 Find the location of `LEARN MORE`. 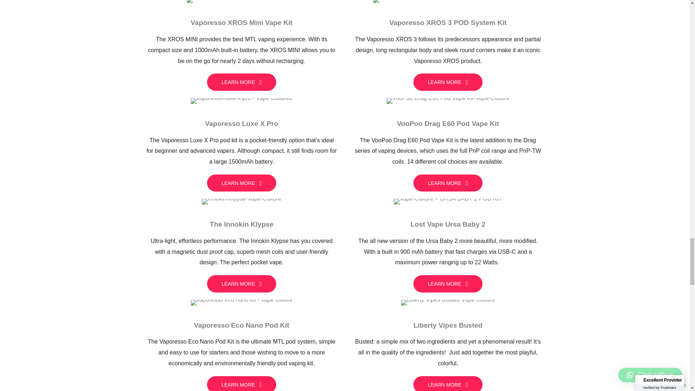

LEARN MORE is located at coordinates (241, 183).